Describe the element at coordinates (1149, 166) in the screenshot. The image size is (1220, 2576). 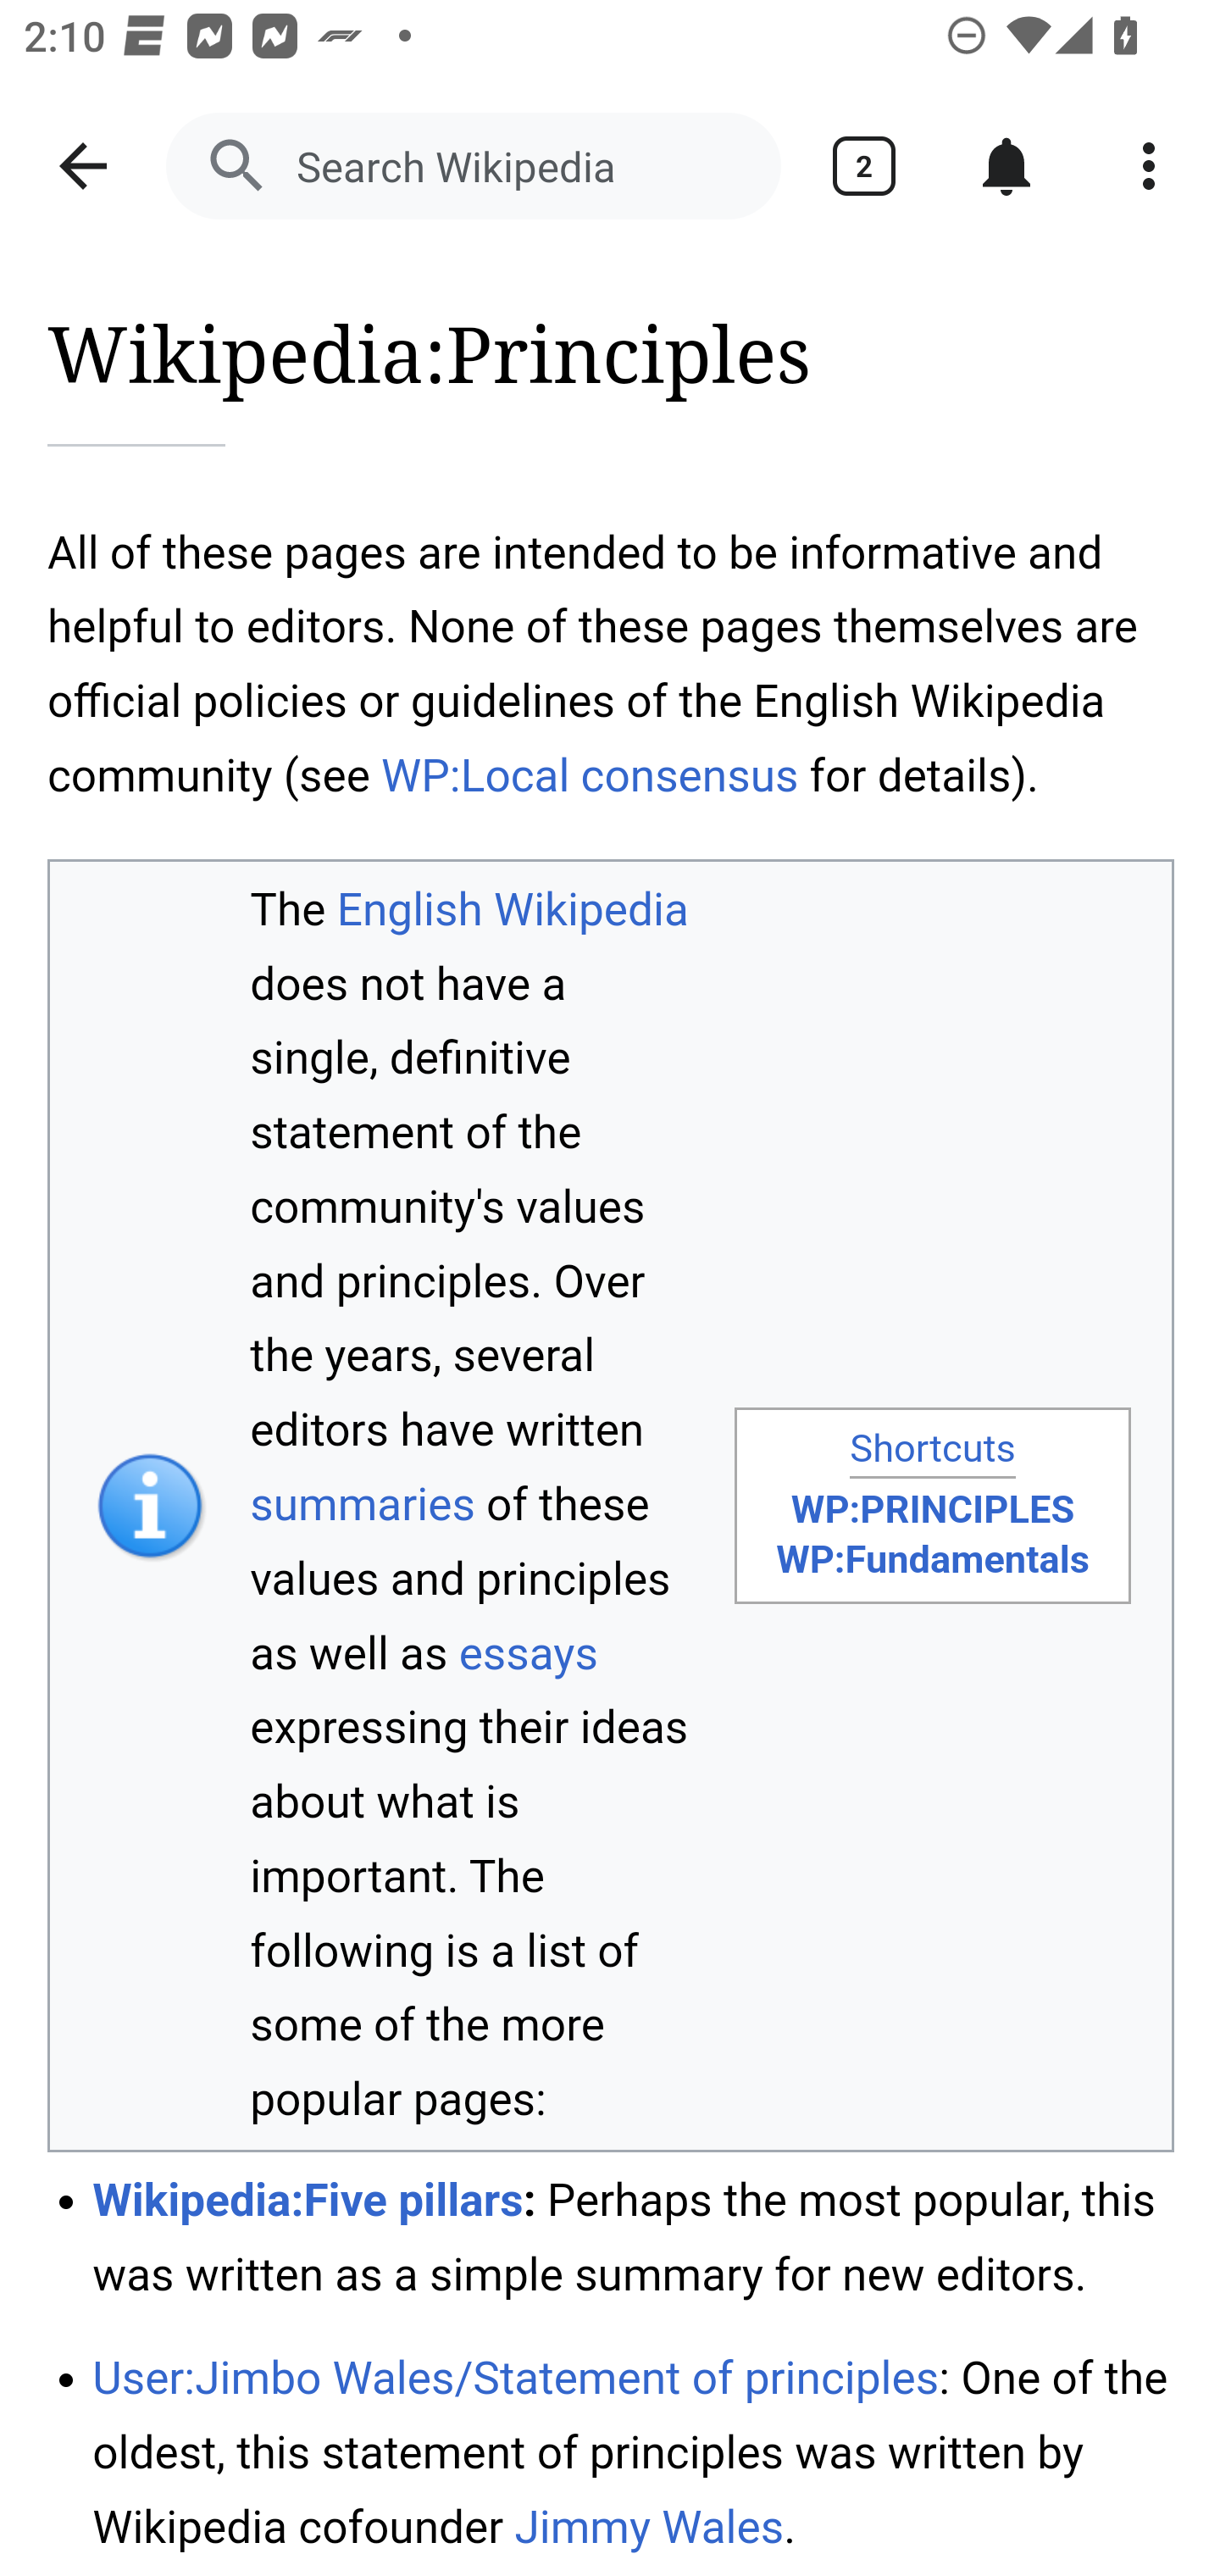
I see `More options` at that location.